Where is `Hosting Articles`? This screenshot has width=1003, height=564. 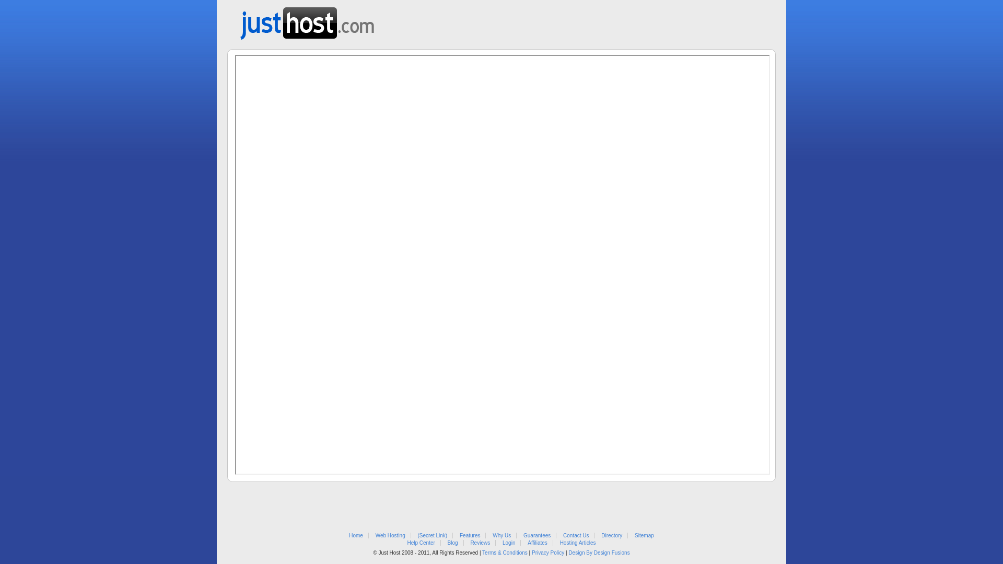 Hosting Articles is located at coordinates (578, 543).